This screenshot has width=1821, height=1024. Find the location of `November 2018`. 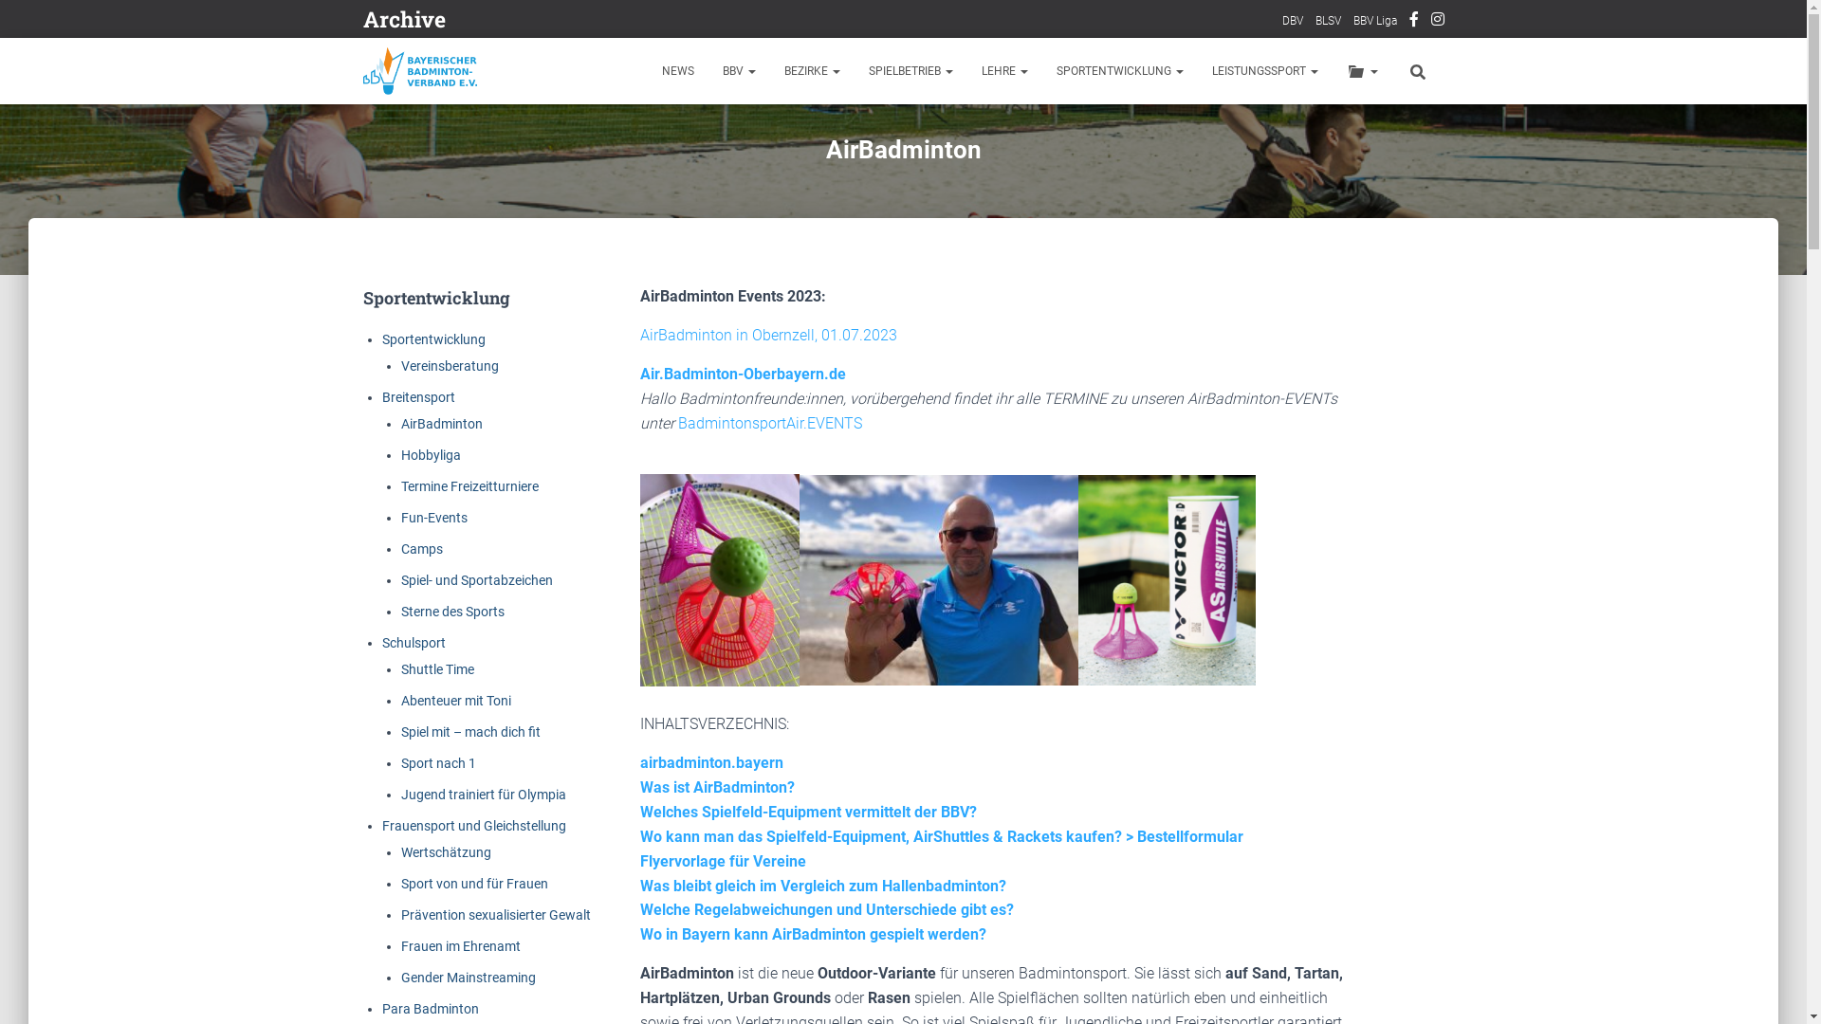

November 2018 is located at coordinates (429, 441).